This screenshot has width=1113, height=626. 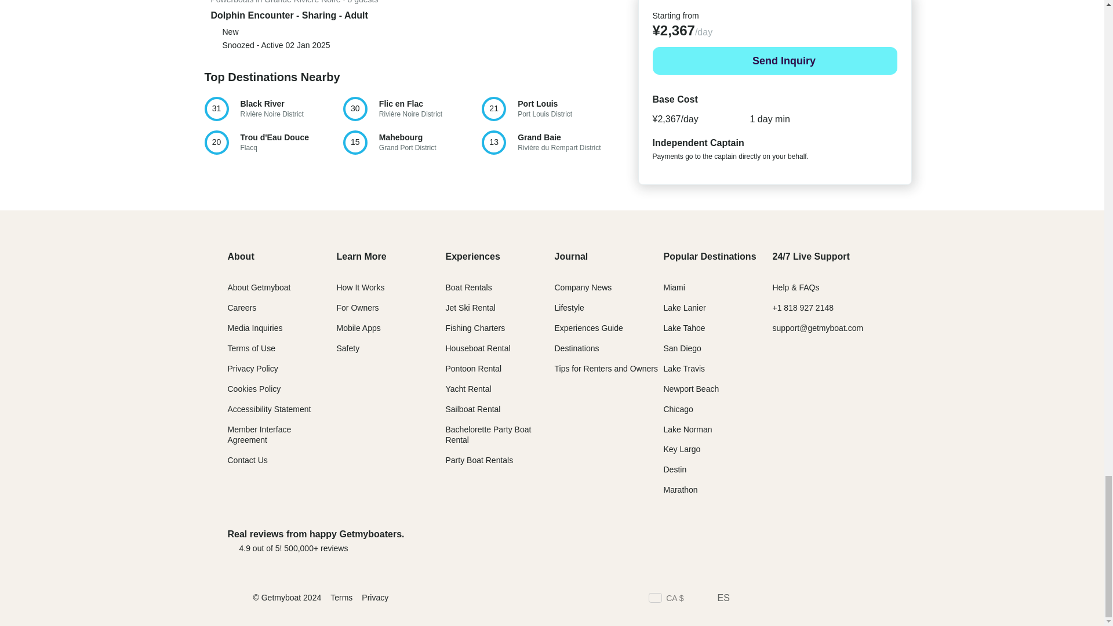 I want to click on Get it on Google Play, so click(x=550, y=109).